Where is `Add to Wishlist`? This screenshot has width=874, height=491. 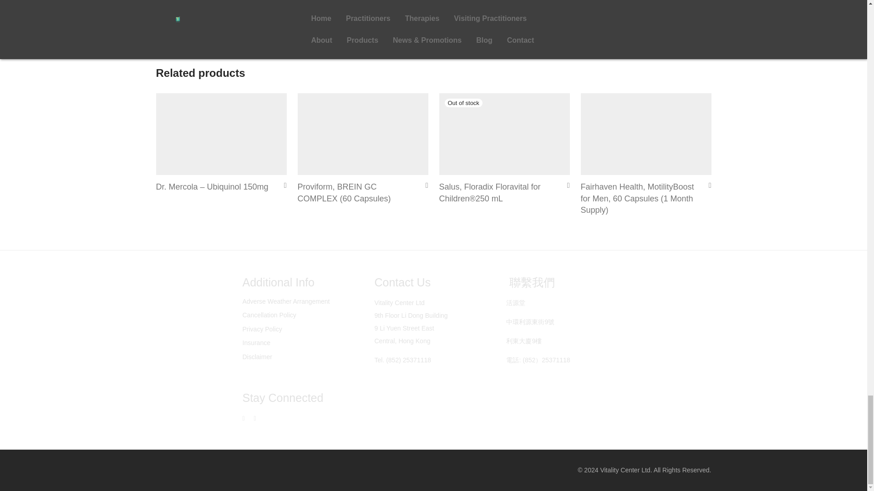
Add to Wishlist is located at coordinates (565, 185).